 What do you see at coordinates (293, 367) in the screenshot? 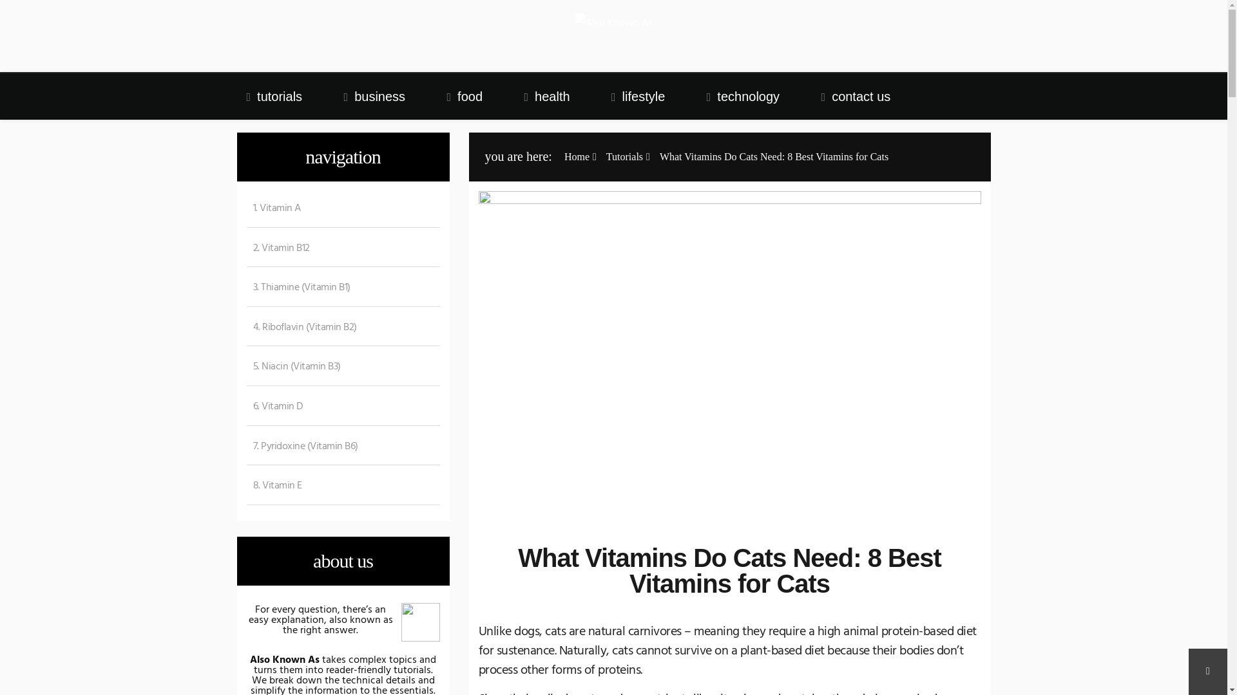
I see `5. Niacin (Vitamin B3)` at bounding box center [293, 367].